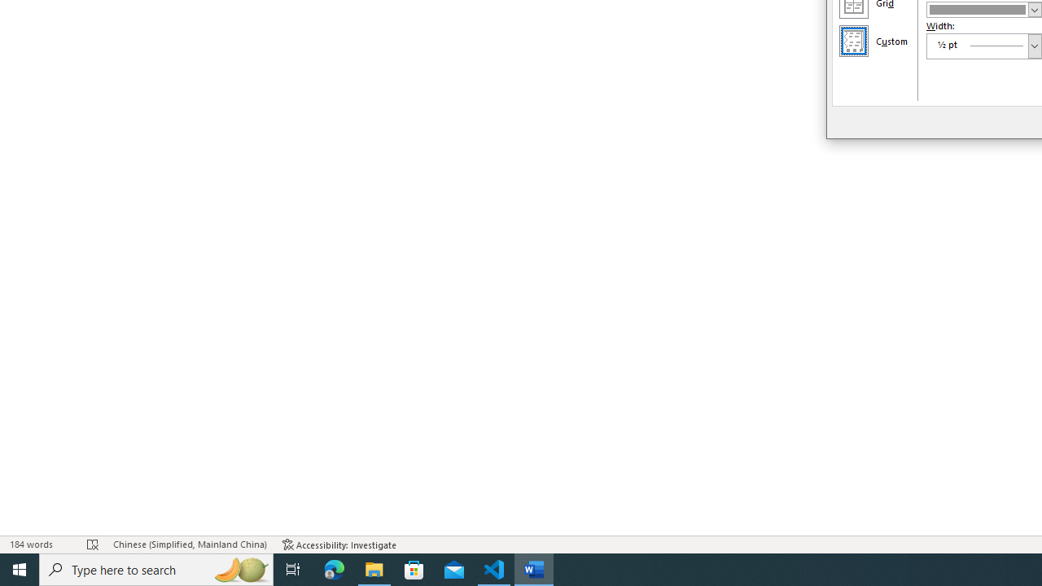  What do you see at coordinates (20, 570) in the screenshot?
I see `Start` at bounding box center [20, 570].